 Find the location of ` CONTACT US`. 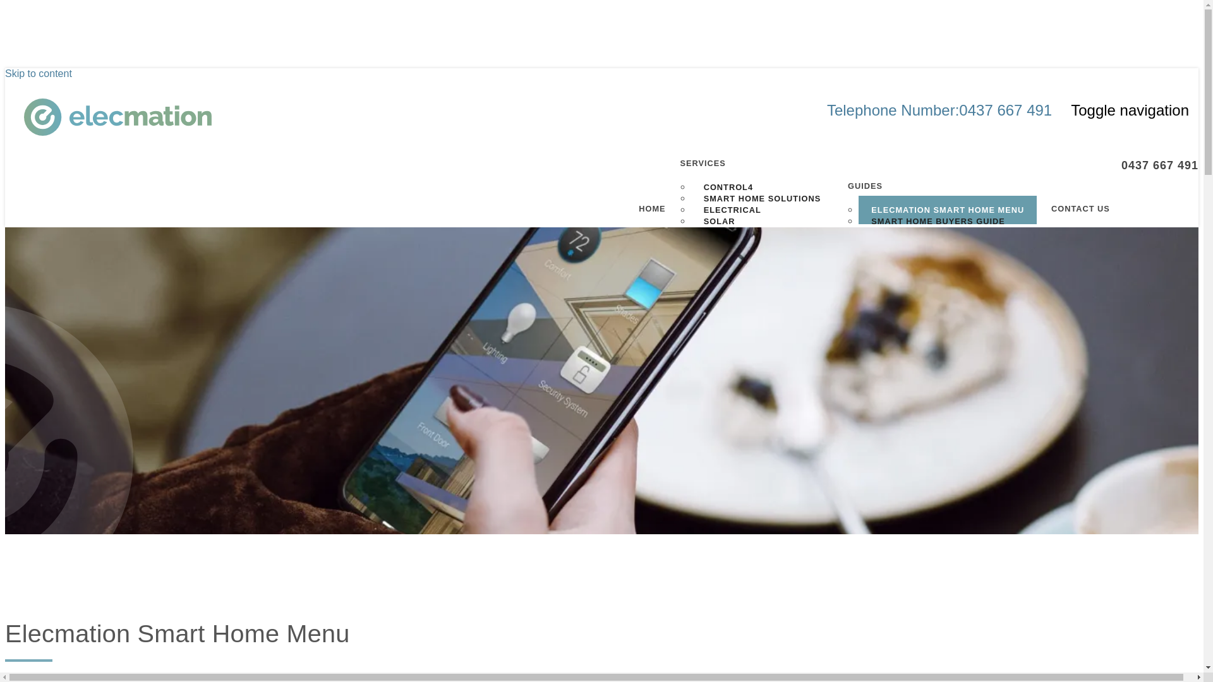

 CONTACT US is located at coordinates (1073, 215).